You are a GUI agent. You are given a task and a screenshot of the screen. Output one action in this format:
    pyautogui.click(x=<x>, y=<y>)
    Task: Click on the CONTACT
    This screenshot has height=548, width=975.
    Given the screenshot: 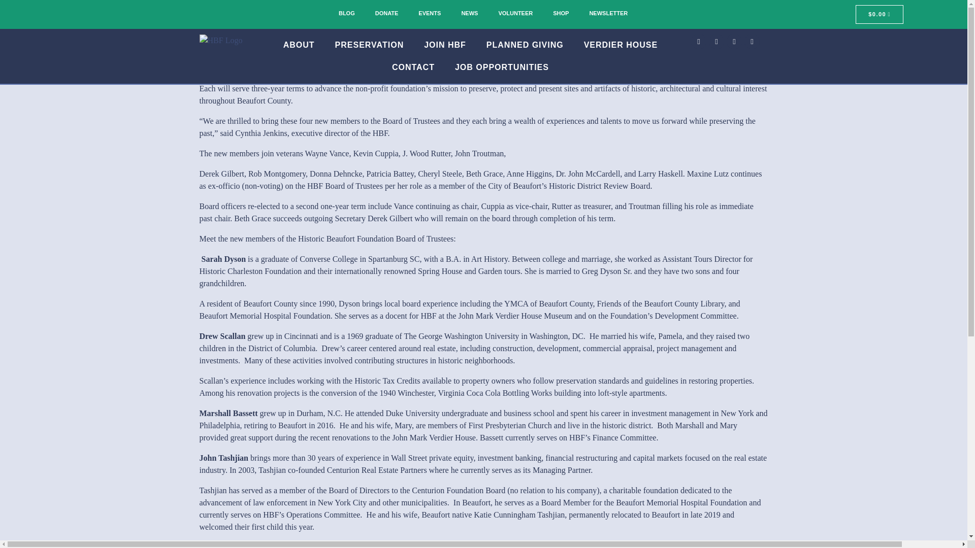 What is the action you would take?
    pyautogui.click(x=413, y=67)
    